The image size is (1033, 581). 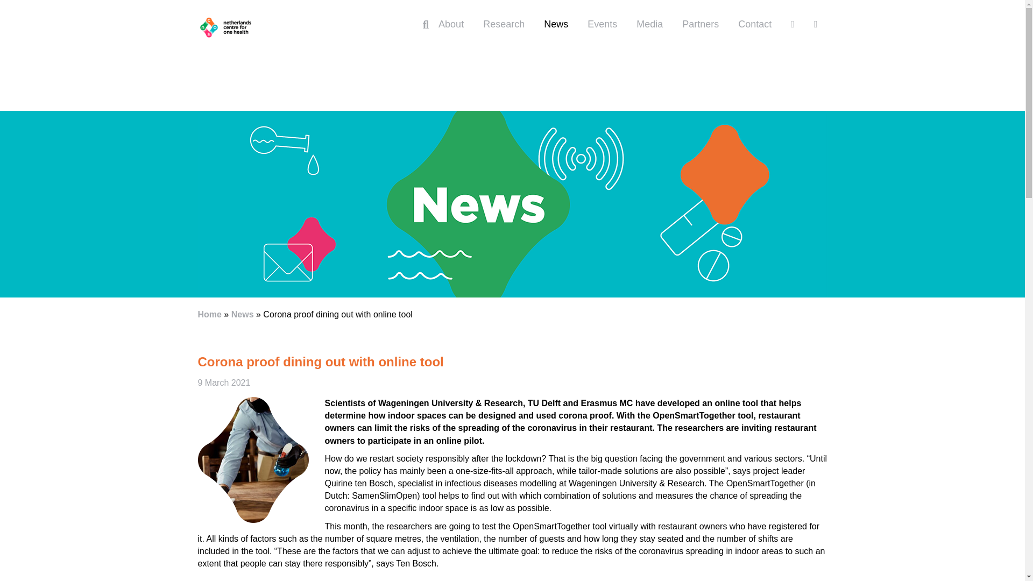 What do you see at coordinates (504, 24) in the screenshot?
I see `Research` at bounding box center [504, 24].